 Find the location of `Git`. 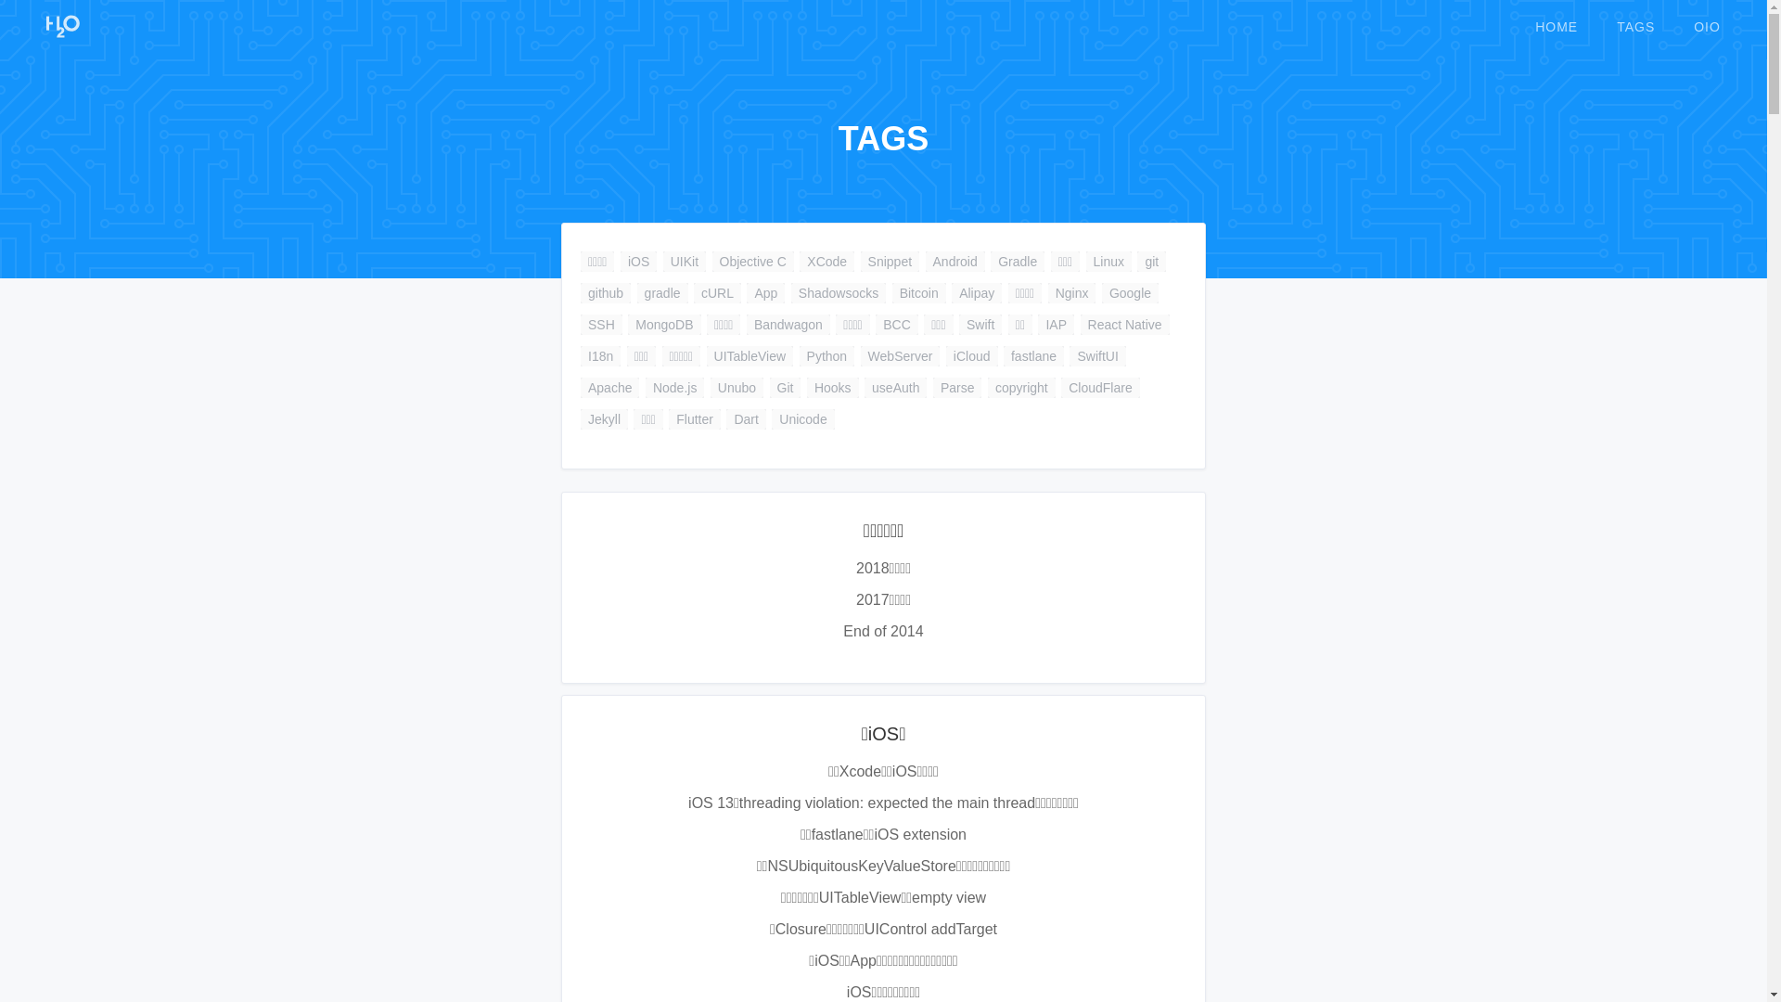

Git is located at coordinates (786, 388).